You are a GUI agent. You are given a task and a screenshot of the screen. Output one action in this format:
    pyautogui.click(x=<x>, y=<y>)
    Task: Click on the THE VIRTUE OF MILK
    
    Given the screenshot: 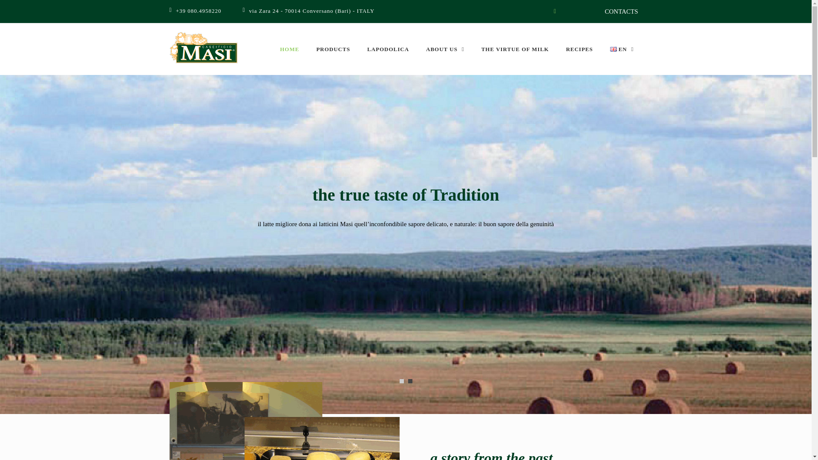 What is the action you would take?
    pyautogui.click(x=515, y=49)
    